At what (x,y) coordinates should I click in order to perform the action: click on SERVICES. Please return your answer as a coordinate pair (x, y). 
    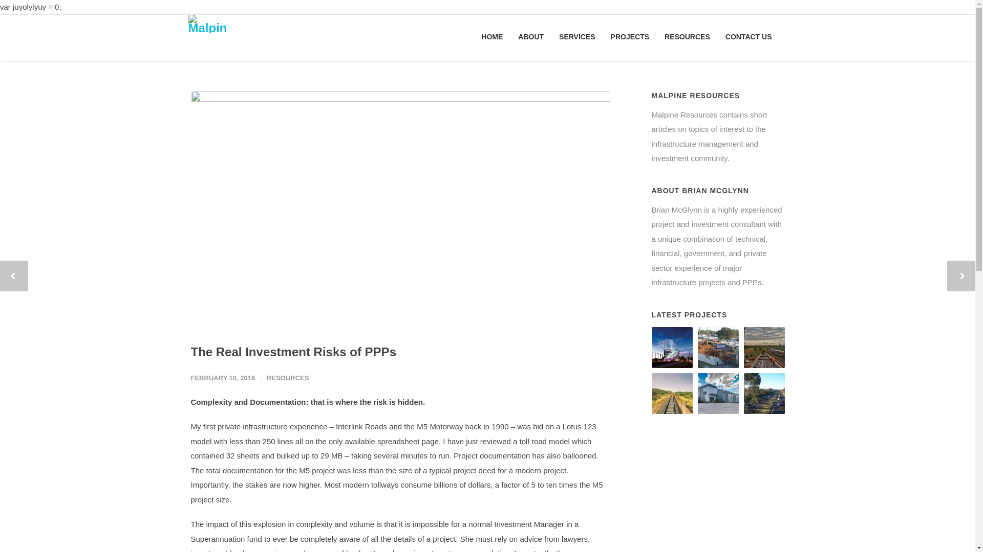
    Looking at the image, I should click on (578, 37).